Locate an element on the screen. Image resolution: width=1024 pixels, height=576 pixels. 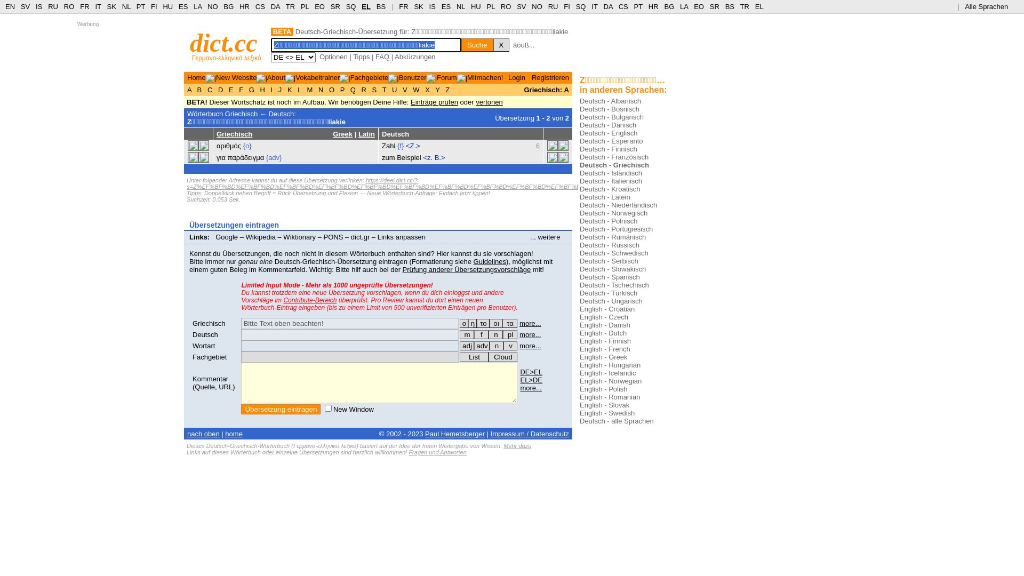
NL is located at coordinates (461, 6).